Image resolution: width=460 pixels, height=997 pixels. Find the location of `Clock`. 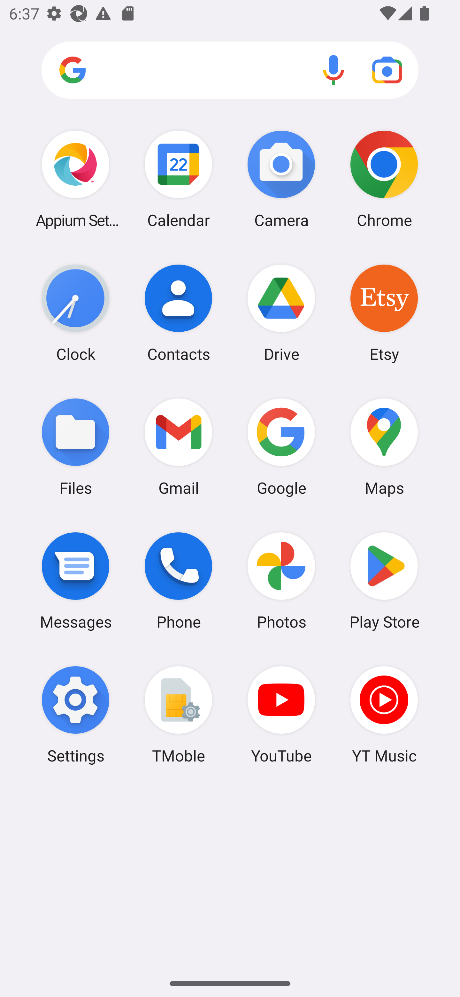

Clock is located at coordinates (75, 313).